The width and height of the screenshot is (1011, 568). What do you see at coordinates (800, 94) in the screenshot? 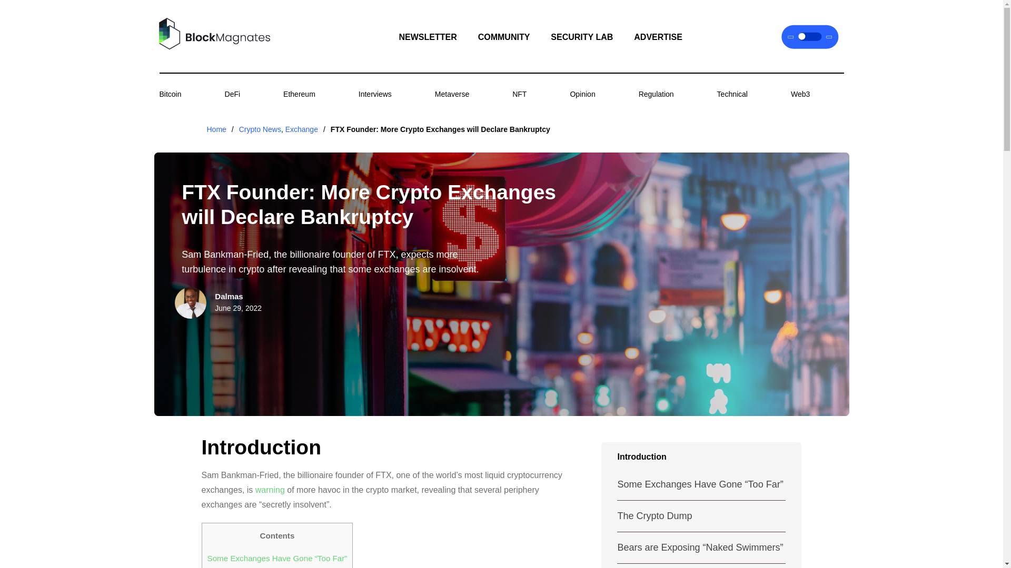
I see `Web3` at bounding box center [800, 94].